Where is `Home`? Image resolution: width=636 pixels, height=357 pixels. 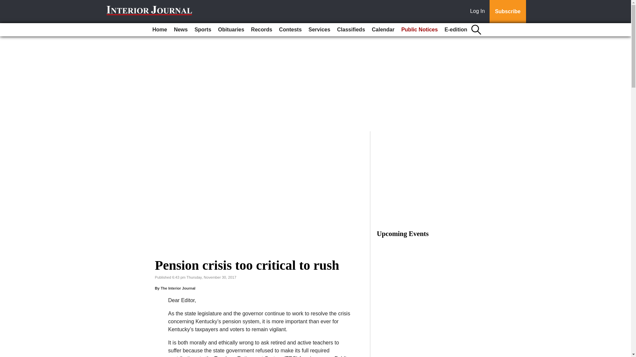
Home is located at coordinates (160, 30).